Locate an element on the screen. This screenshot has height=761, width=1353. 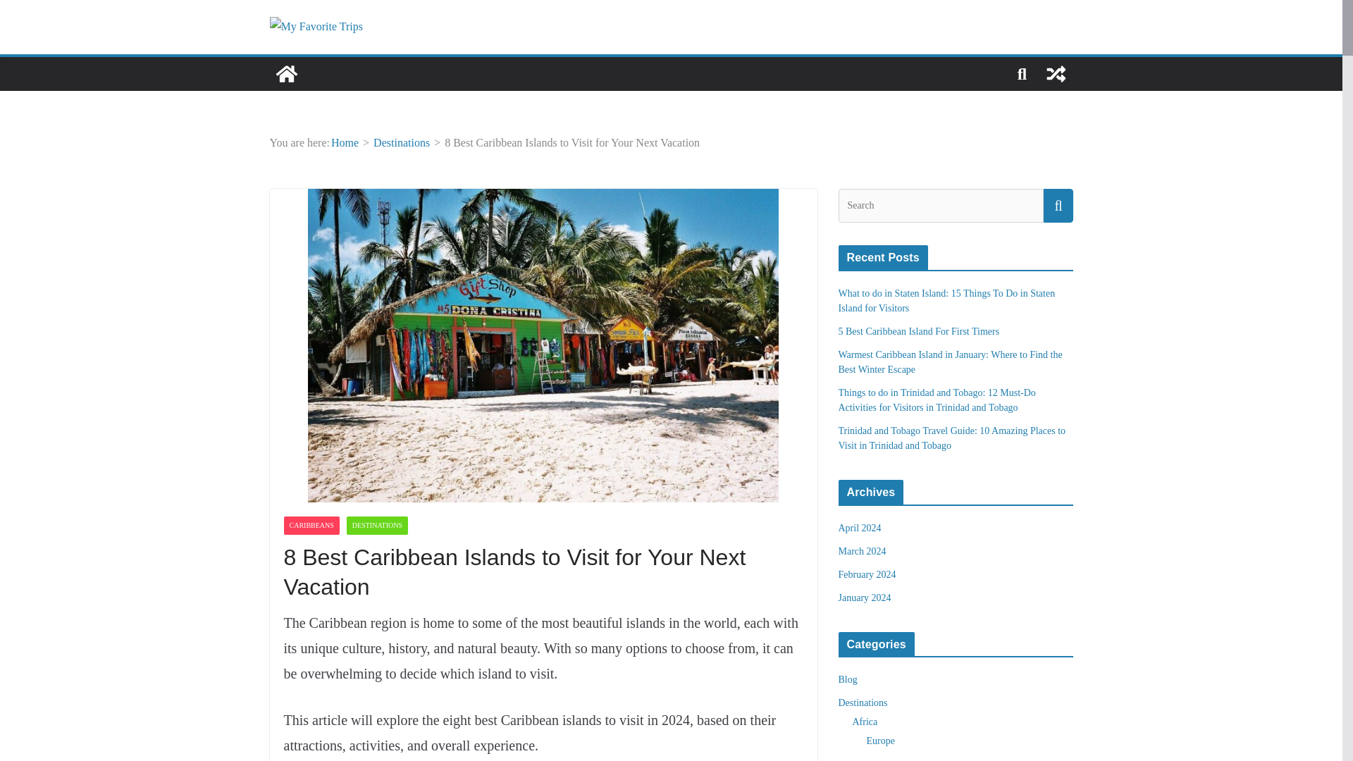
Home is located at coordinates (345, 142).